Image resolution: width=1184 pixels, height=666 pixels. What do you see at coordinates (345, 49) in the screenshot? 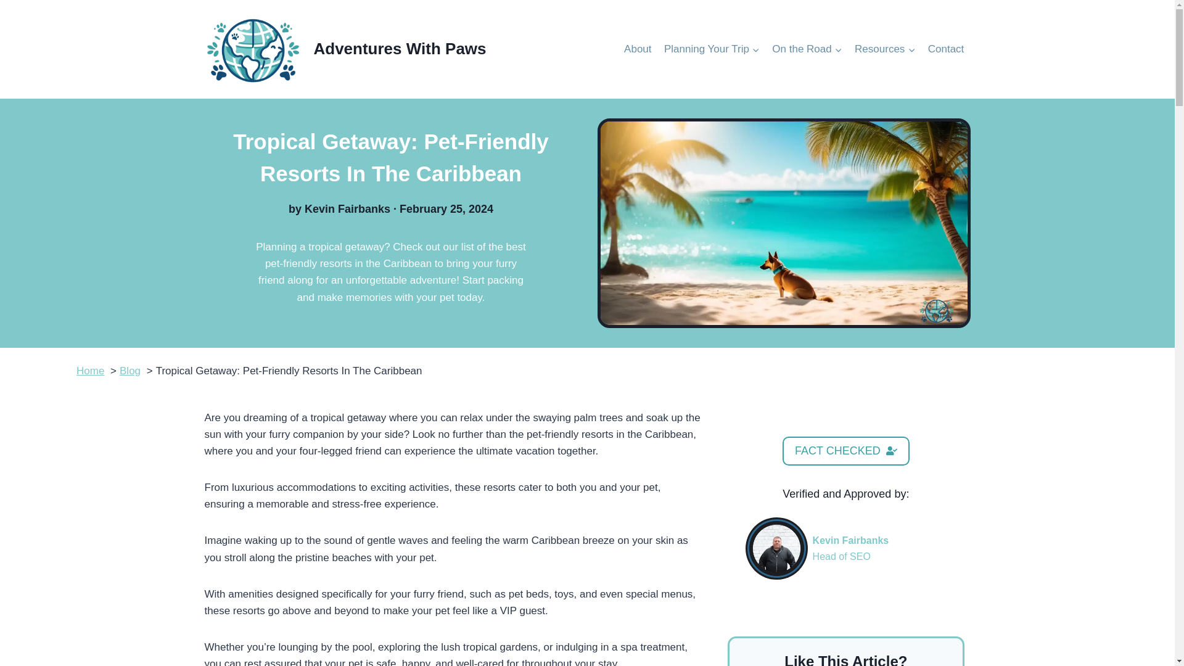
I see `Adventures With Paws` at bounding box center [345, 49].